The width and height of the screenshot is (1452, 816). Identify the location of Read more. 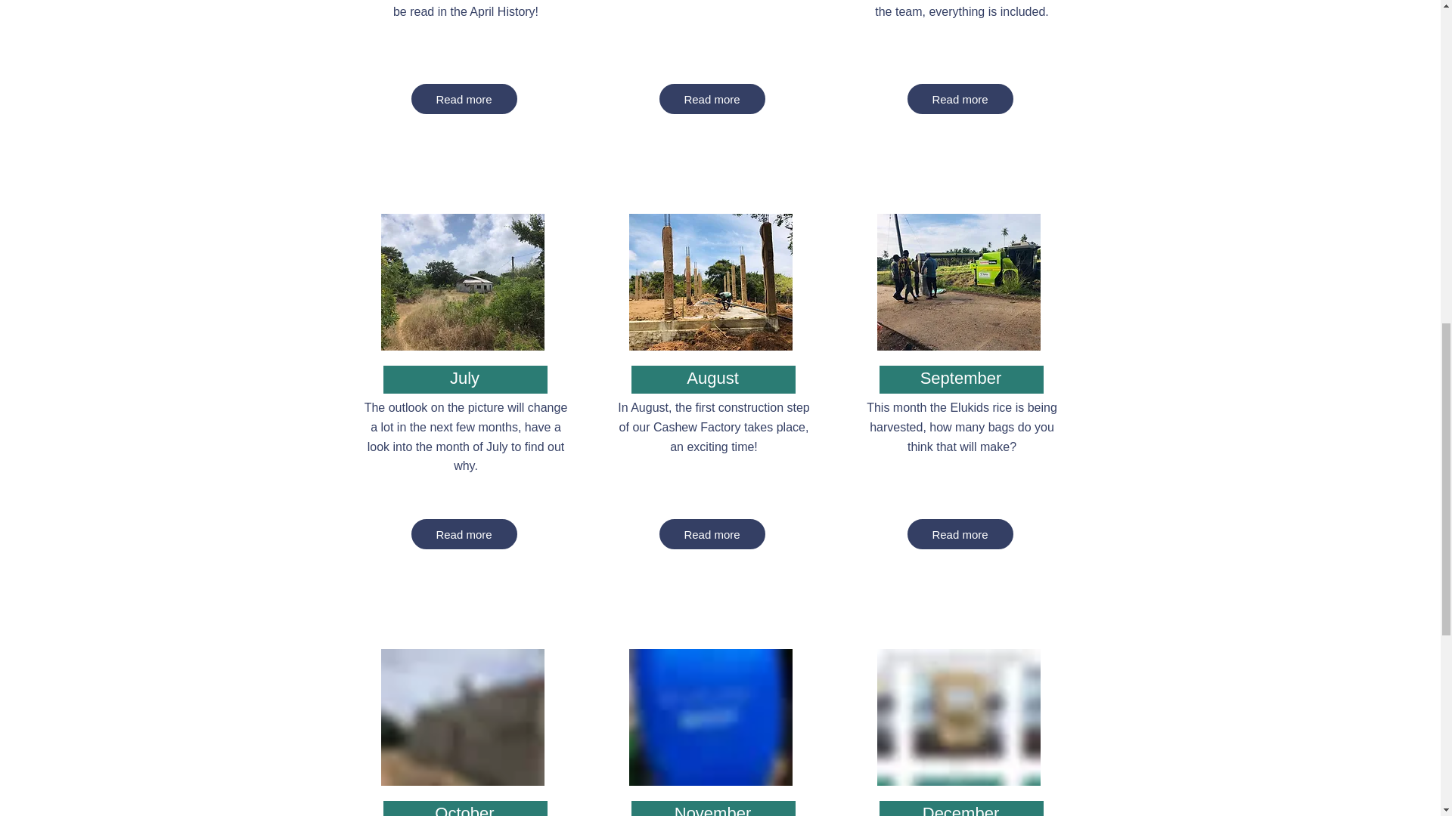
(464, 533).